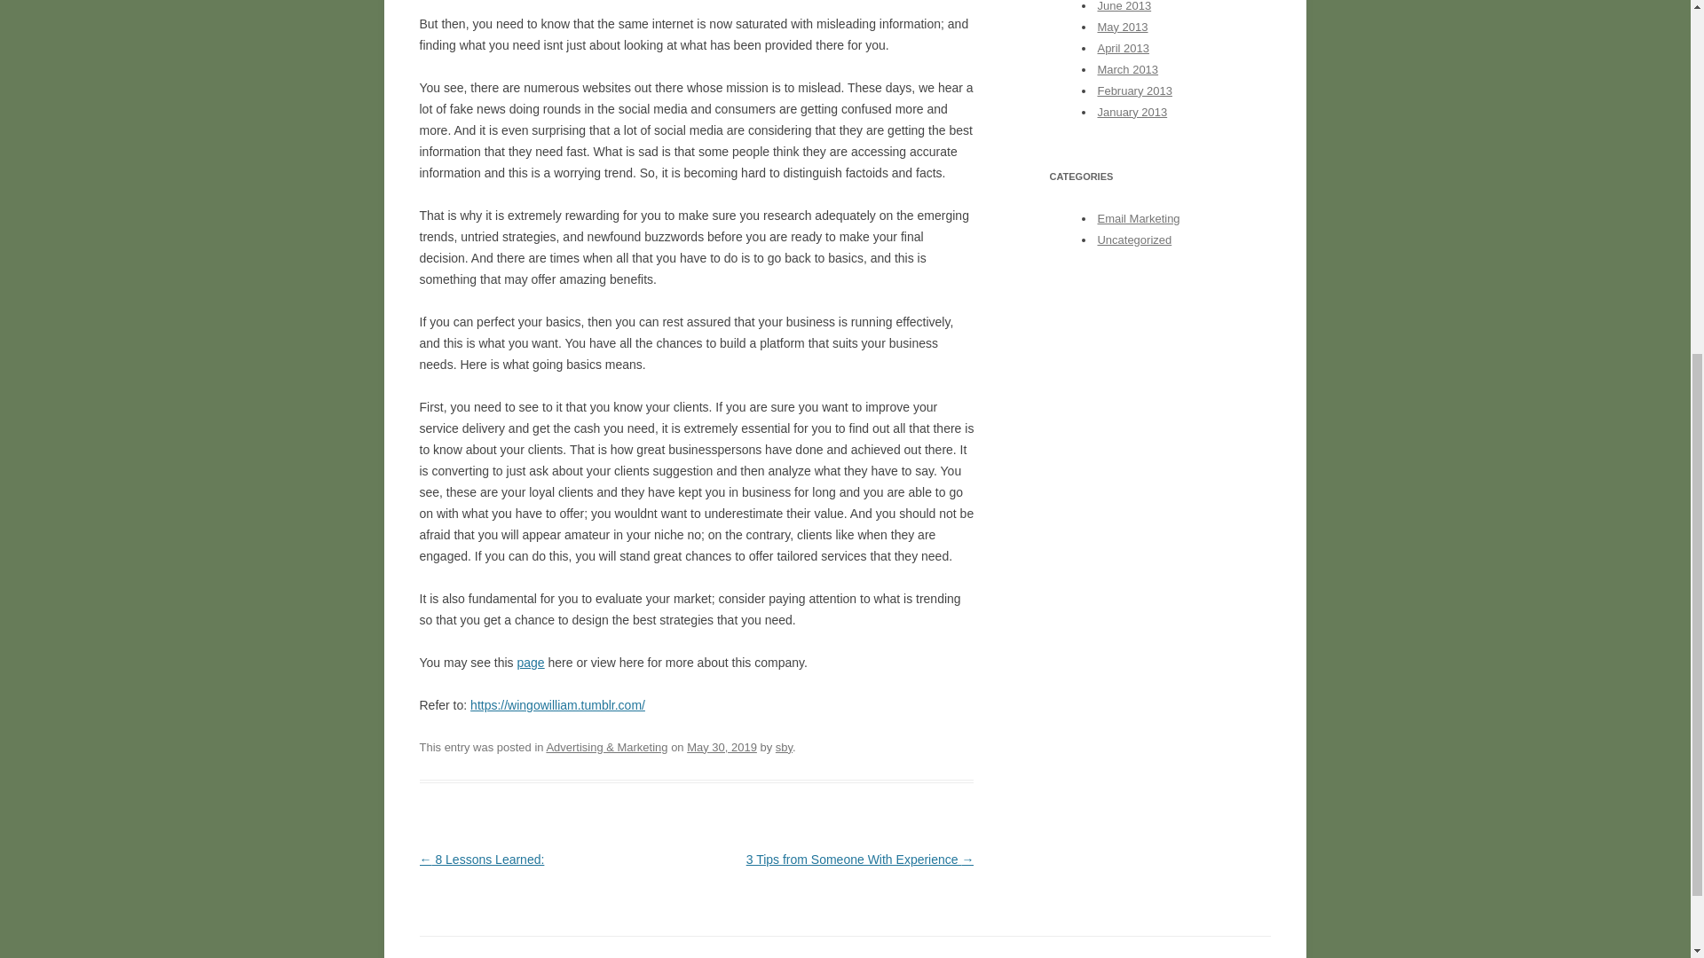 The width and height of the screenshot is (1704, 958). I want to click on View all posts filed under Email Marketing, so click(1138, 218).